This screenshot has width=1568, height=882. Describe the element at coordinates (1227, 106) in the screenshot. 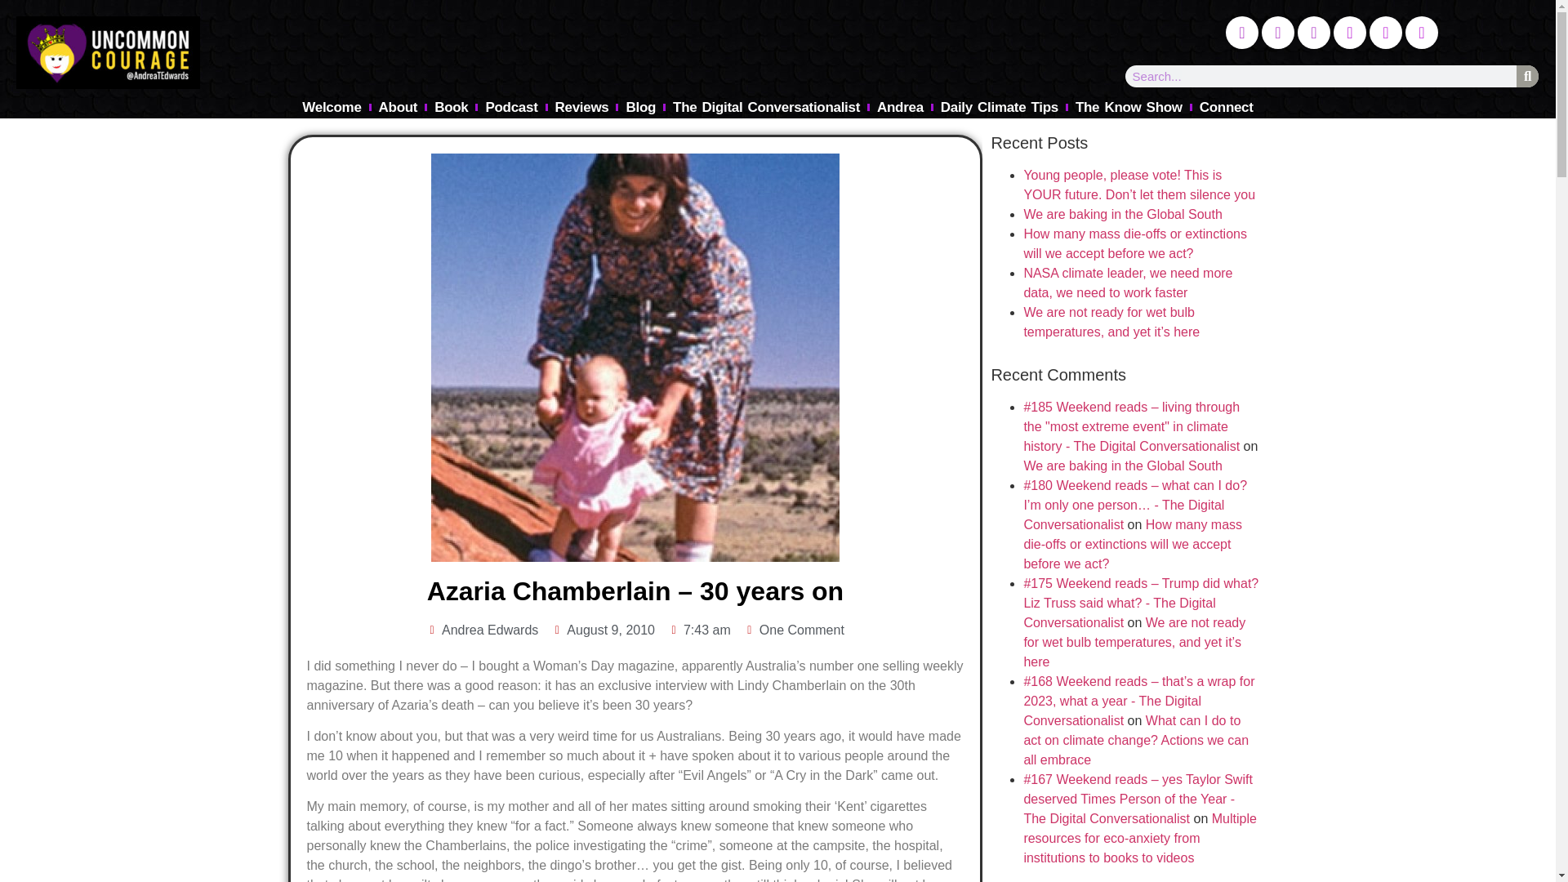

I see `Connect` at that location.